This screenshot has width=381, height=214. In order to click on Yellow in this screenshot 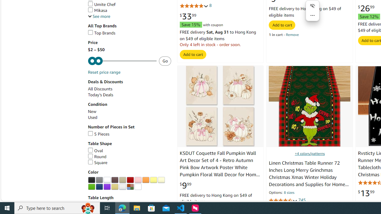, I will do `click(153, 180)`.